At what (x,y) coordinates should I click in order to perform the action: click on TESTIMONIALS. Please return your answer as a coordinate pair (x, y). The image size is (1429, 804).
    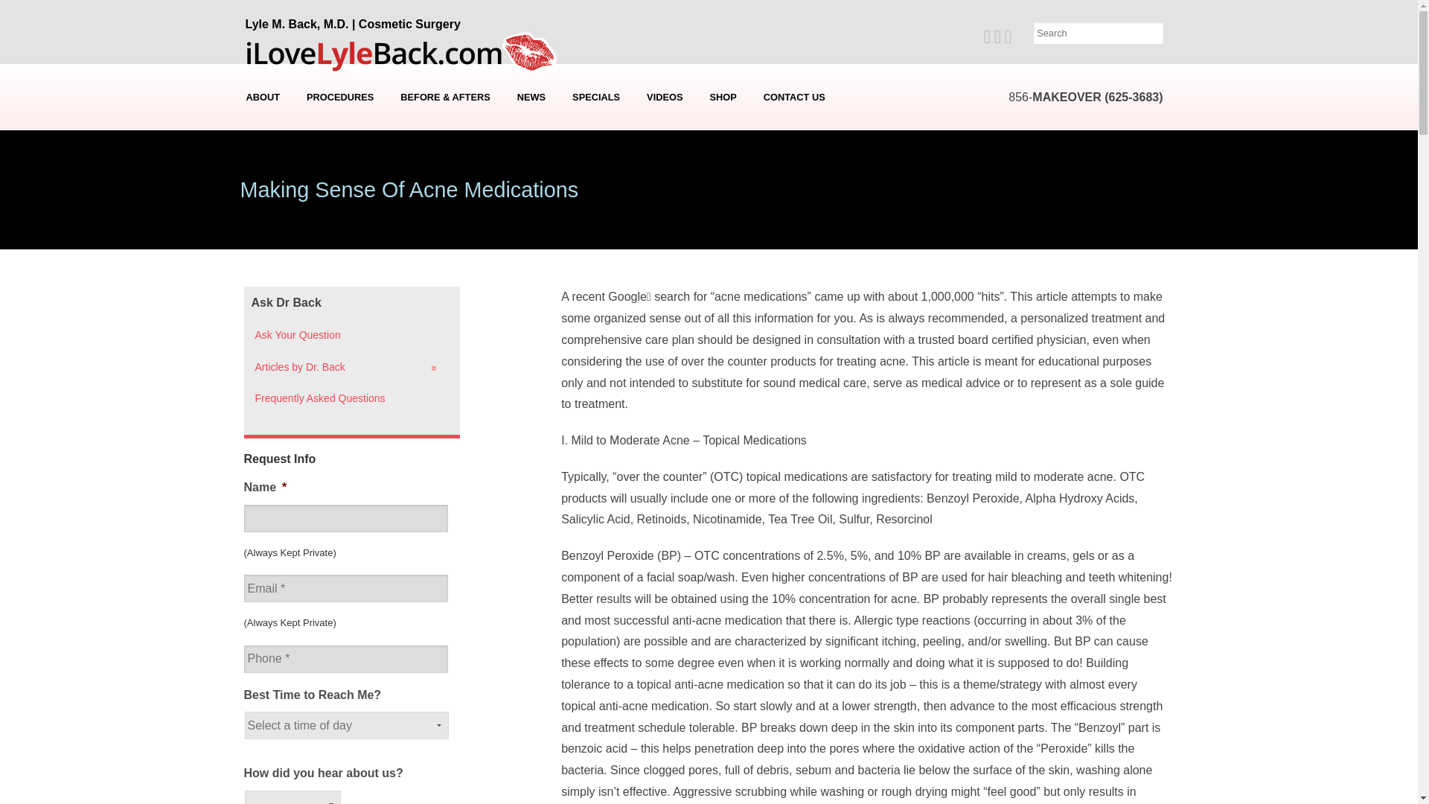
    Looking at the image, I should click on (263, 149).